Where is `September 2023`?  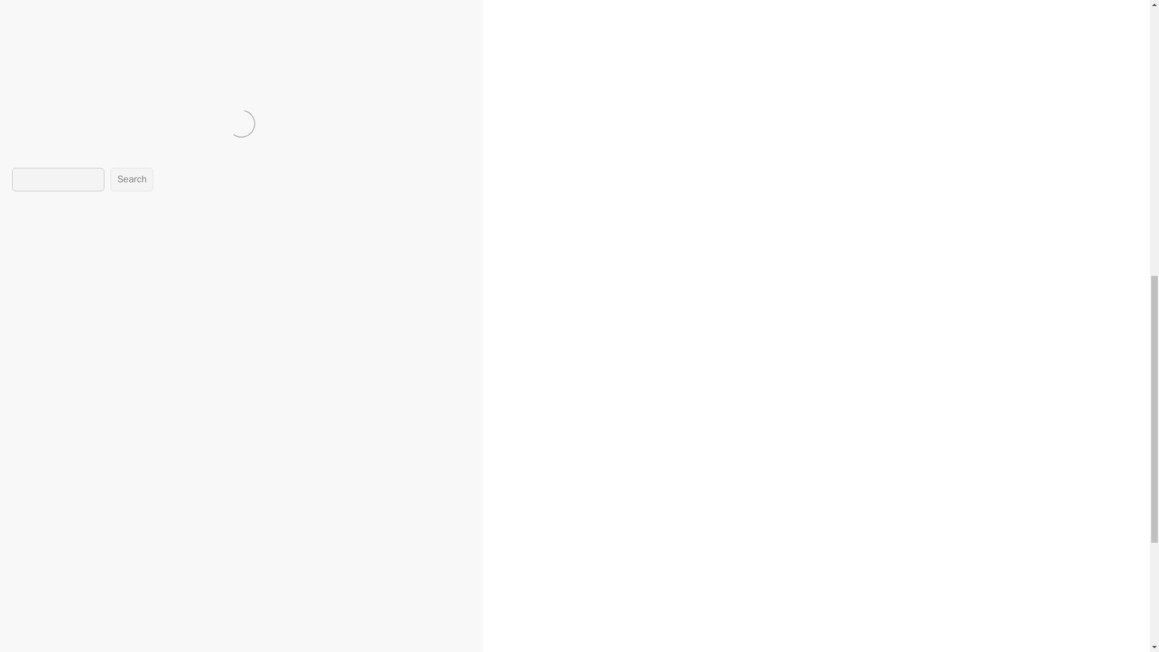 September 2023 is located at coordinates (111, 604).